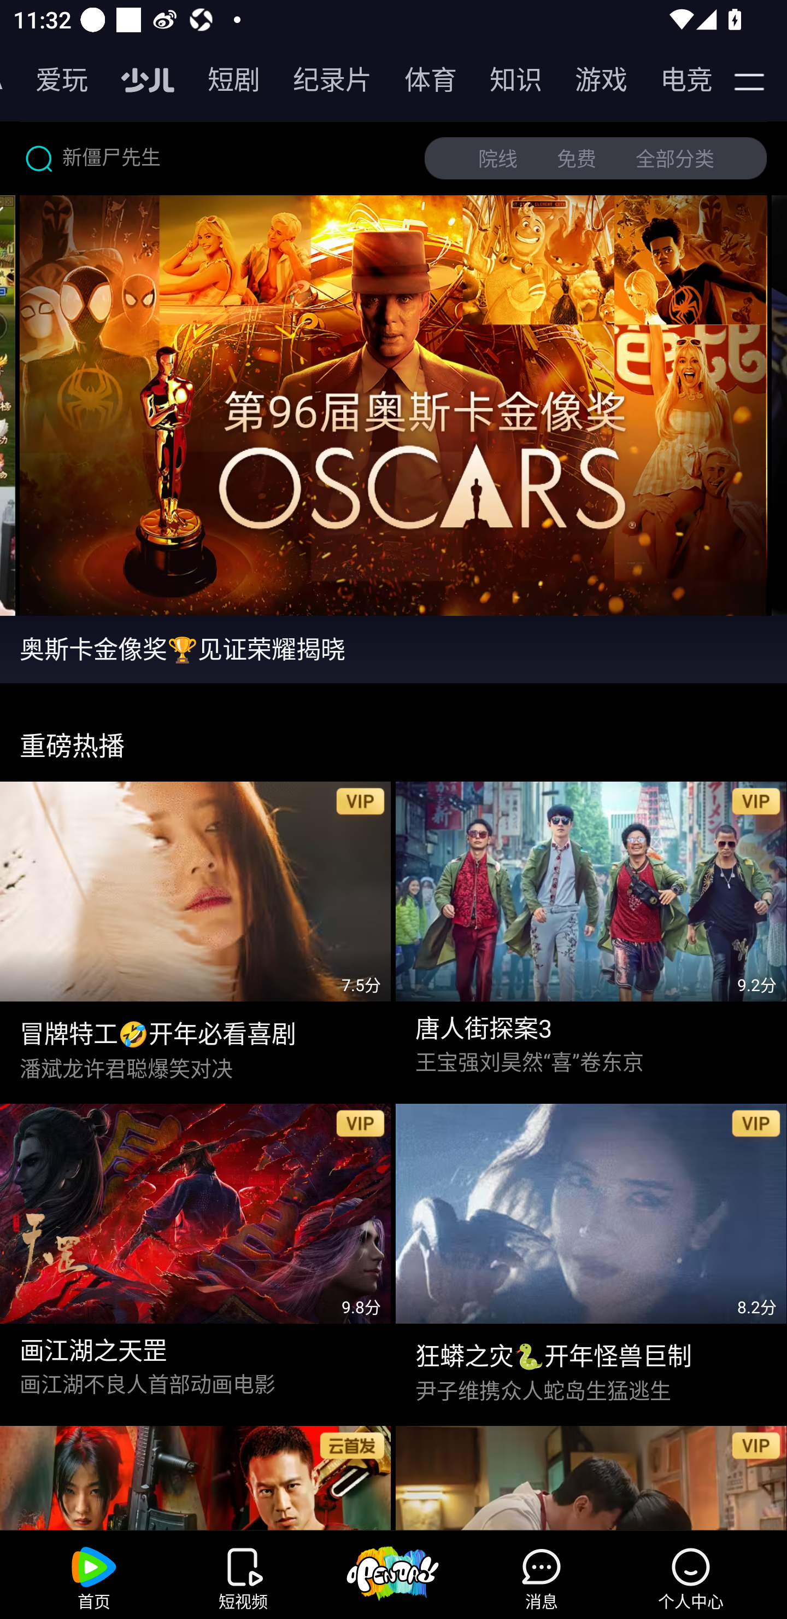 This screenshot has height=1619, width=787. Describe the element at coordinates (591, 80) in the screenshot. I see `游戏` at that location.